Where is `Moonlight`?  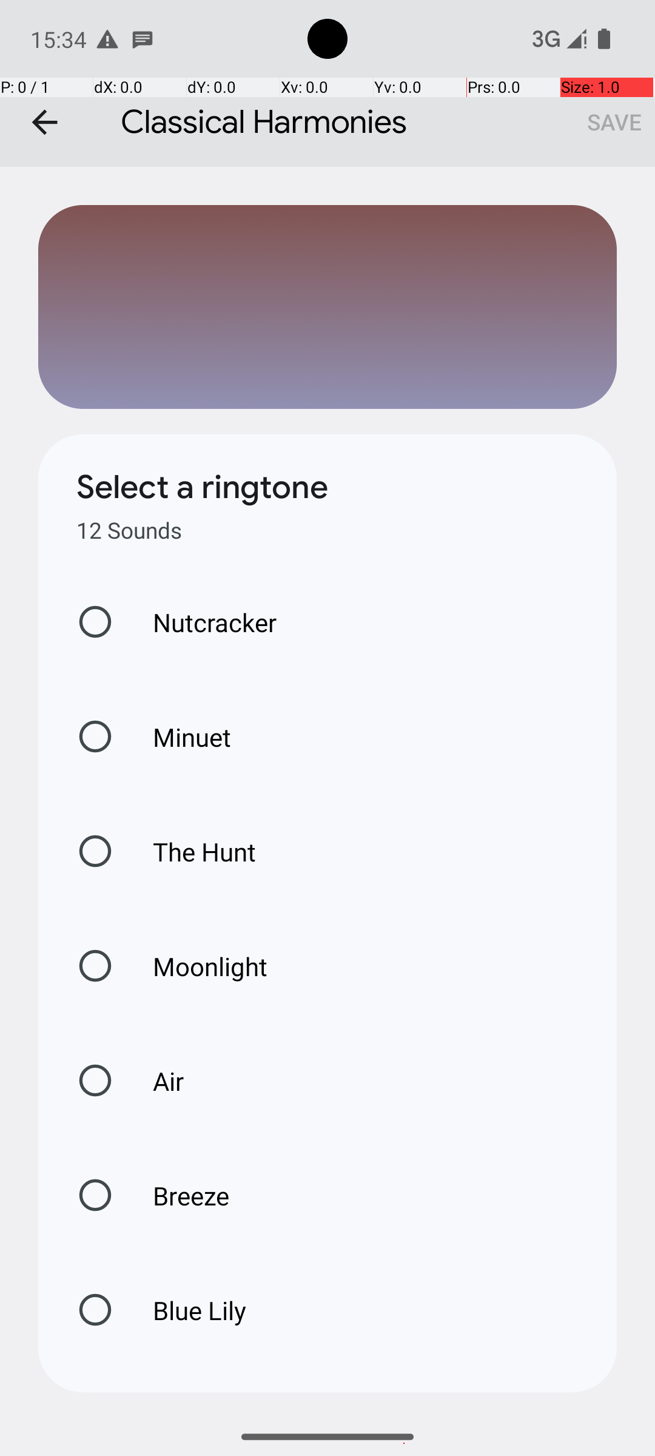
Moonlight is located at coordinates (198, 966).